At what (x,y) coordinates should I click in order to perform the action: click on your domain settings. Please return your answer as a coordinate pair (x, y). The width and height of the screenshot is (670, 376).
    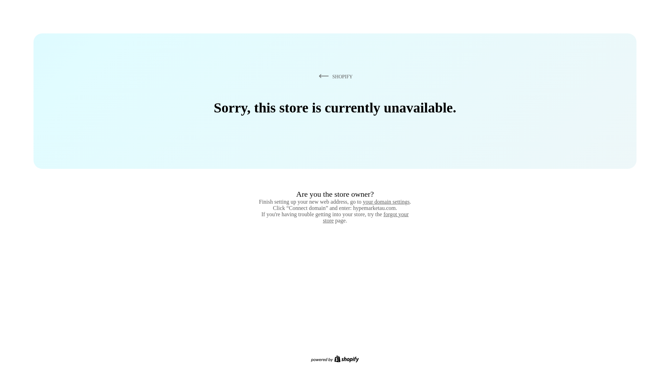
    Looking at the image, I should click on (386, 202).